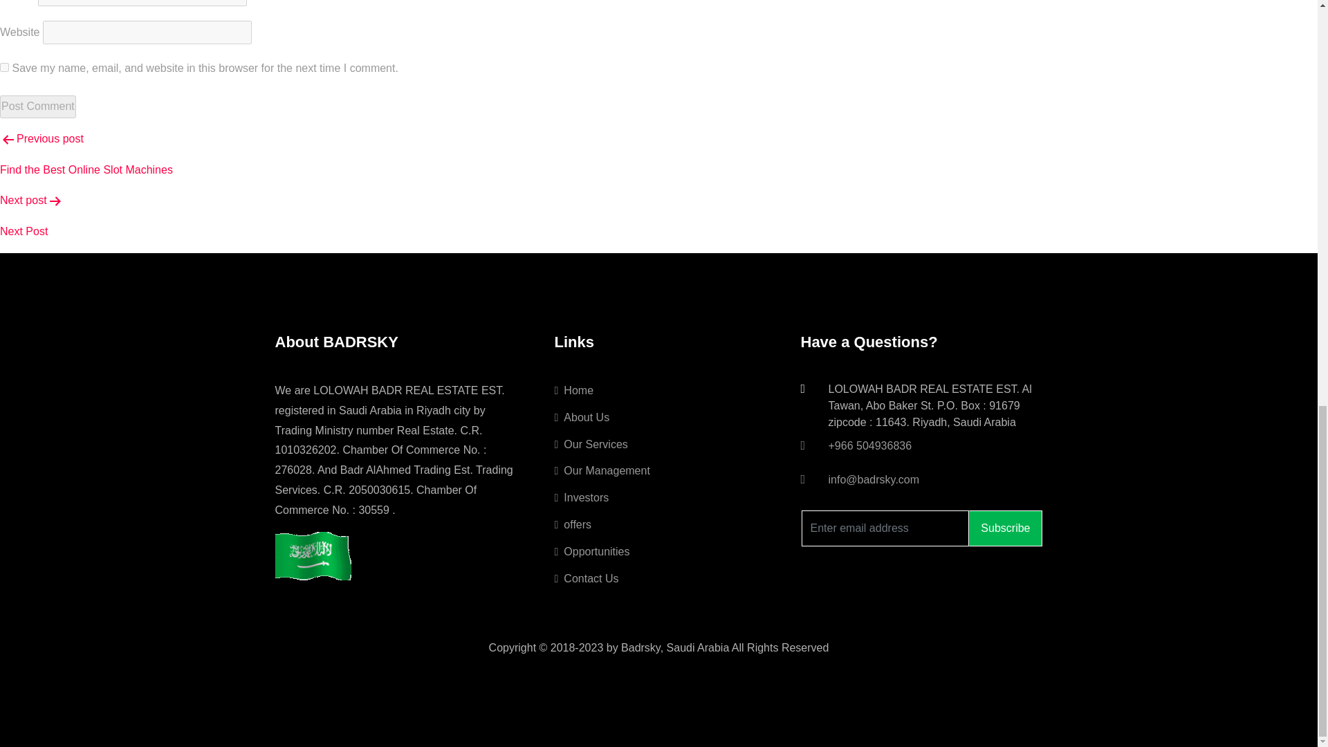 The height and width of the screenshot is (747, 1328). What do you see at coordinates (592, 551) in the screenshot?
I see `Opportunities` at bounding box center [592, 551].